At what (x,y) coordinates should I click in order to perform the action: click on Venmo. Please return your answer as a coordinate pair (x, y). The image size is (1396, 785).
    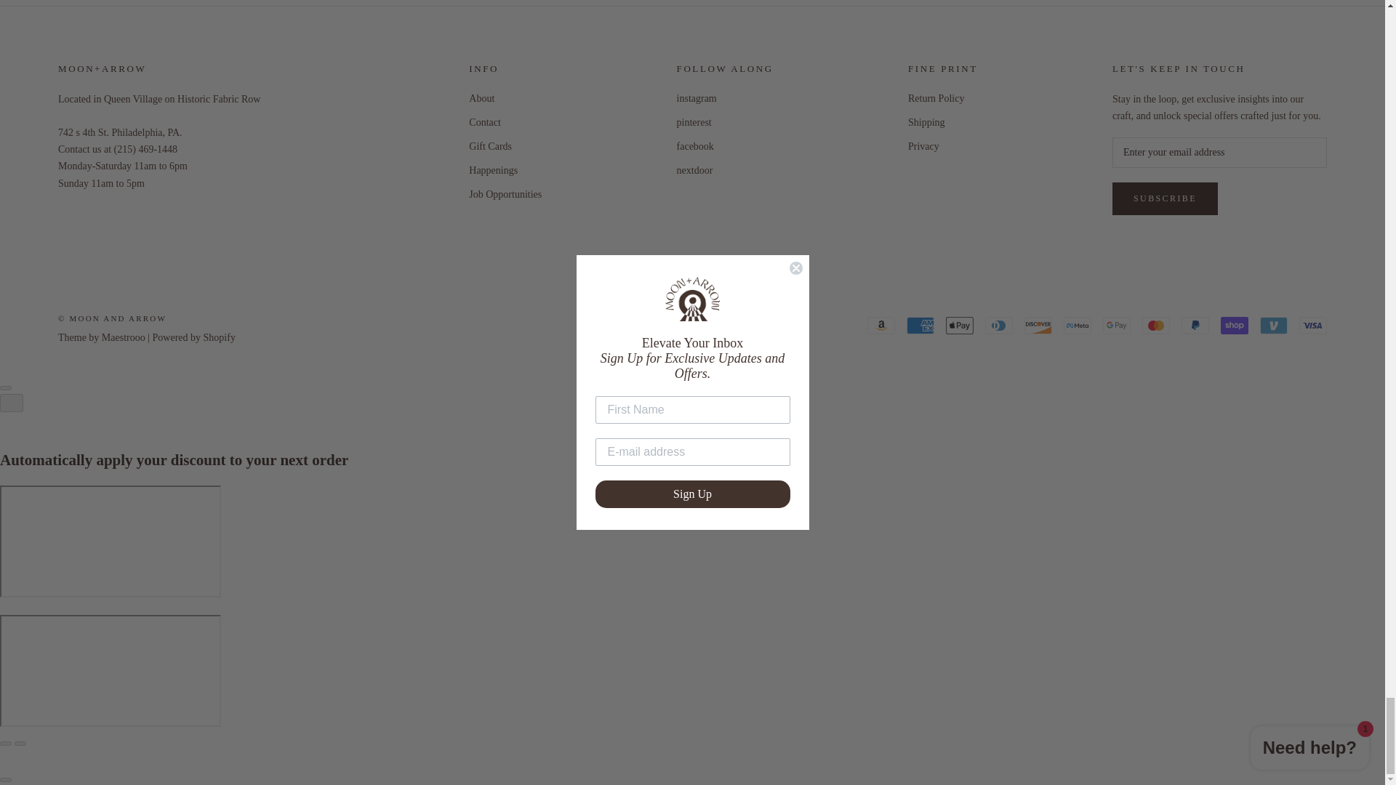
    Looking at the image, I should click on (1274, 326).